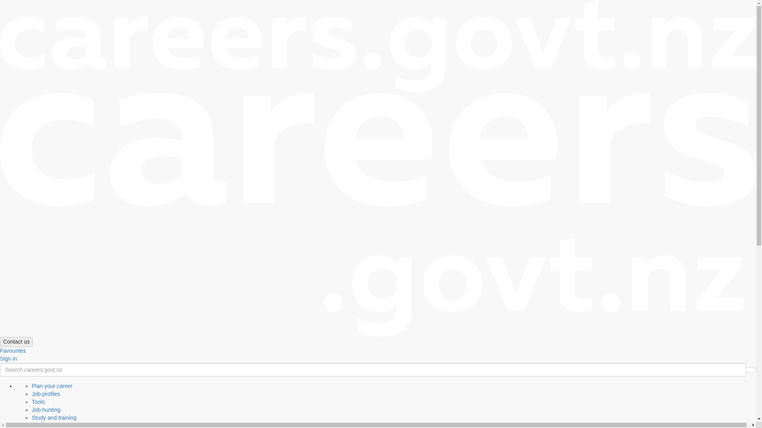 The image size is (762, 428). I want to click on Skip to footer, so click(373, 92).